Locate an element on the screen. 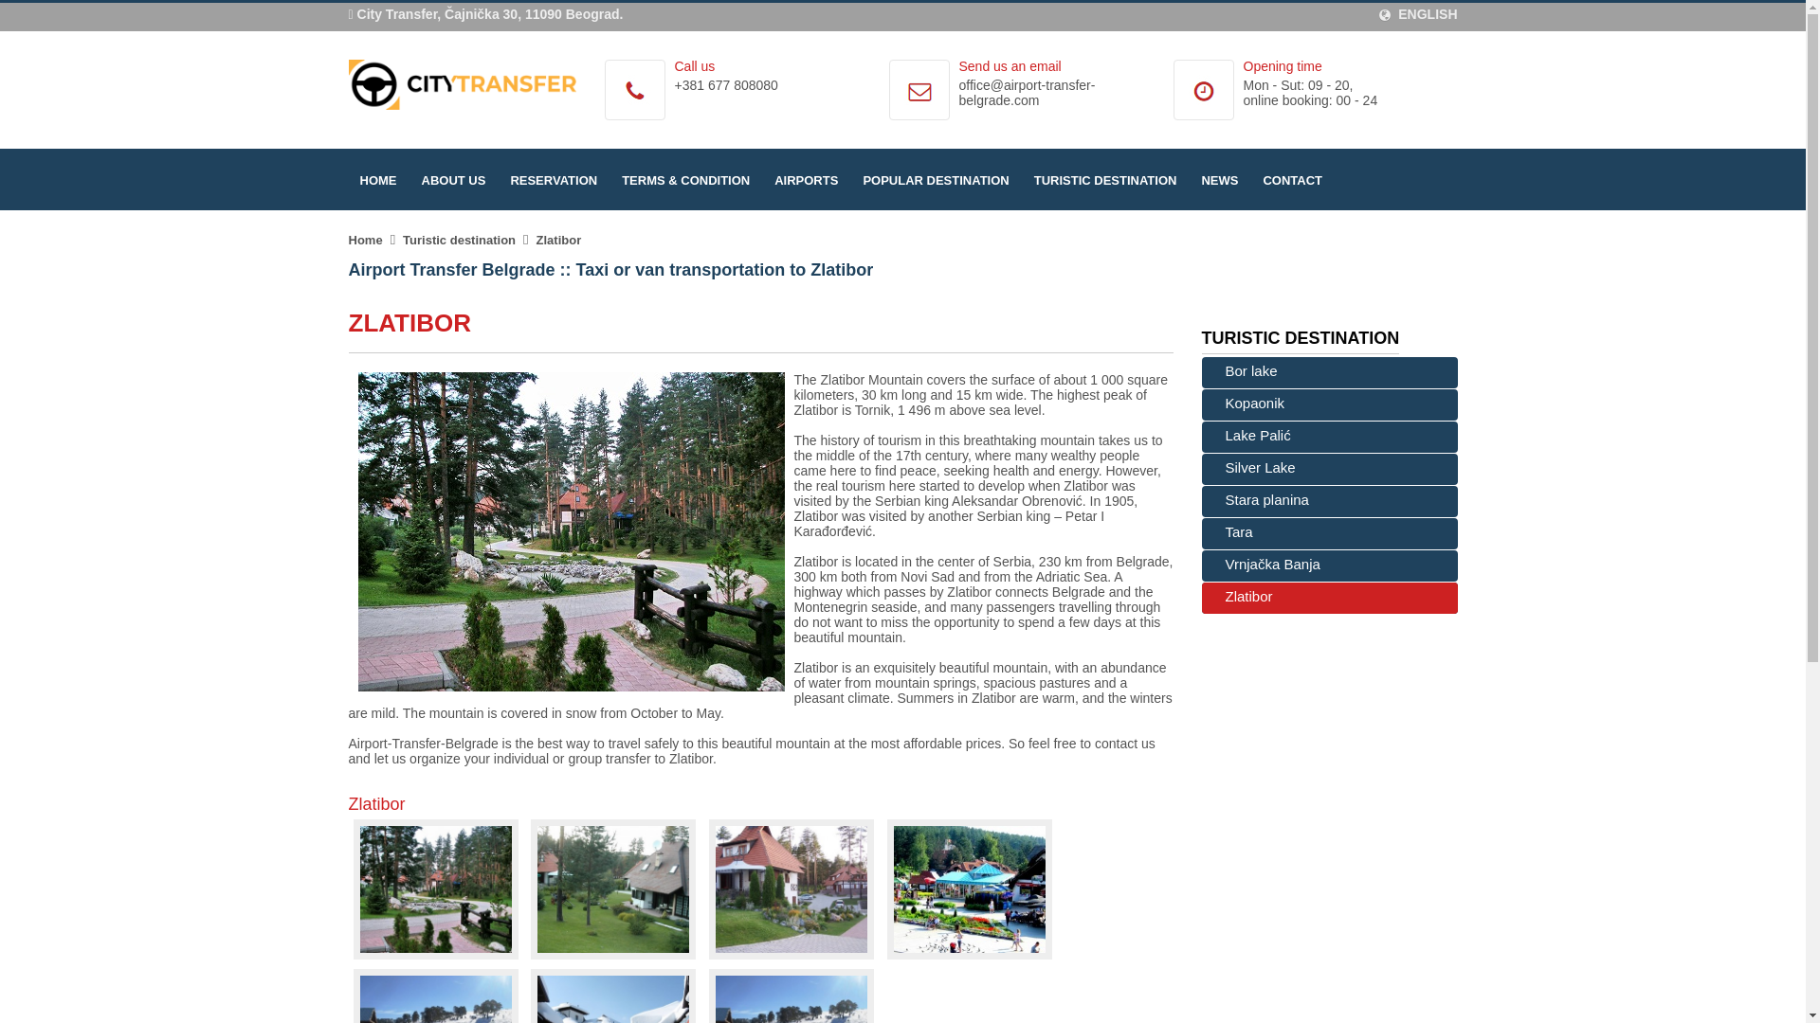  Zlatibor is located at coordinates (571, 532).